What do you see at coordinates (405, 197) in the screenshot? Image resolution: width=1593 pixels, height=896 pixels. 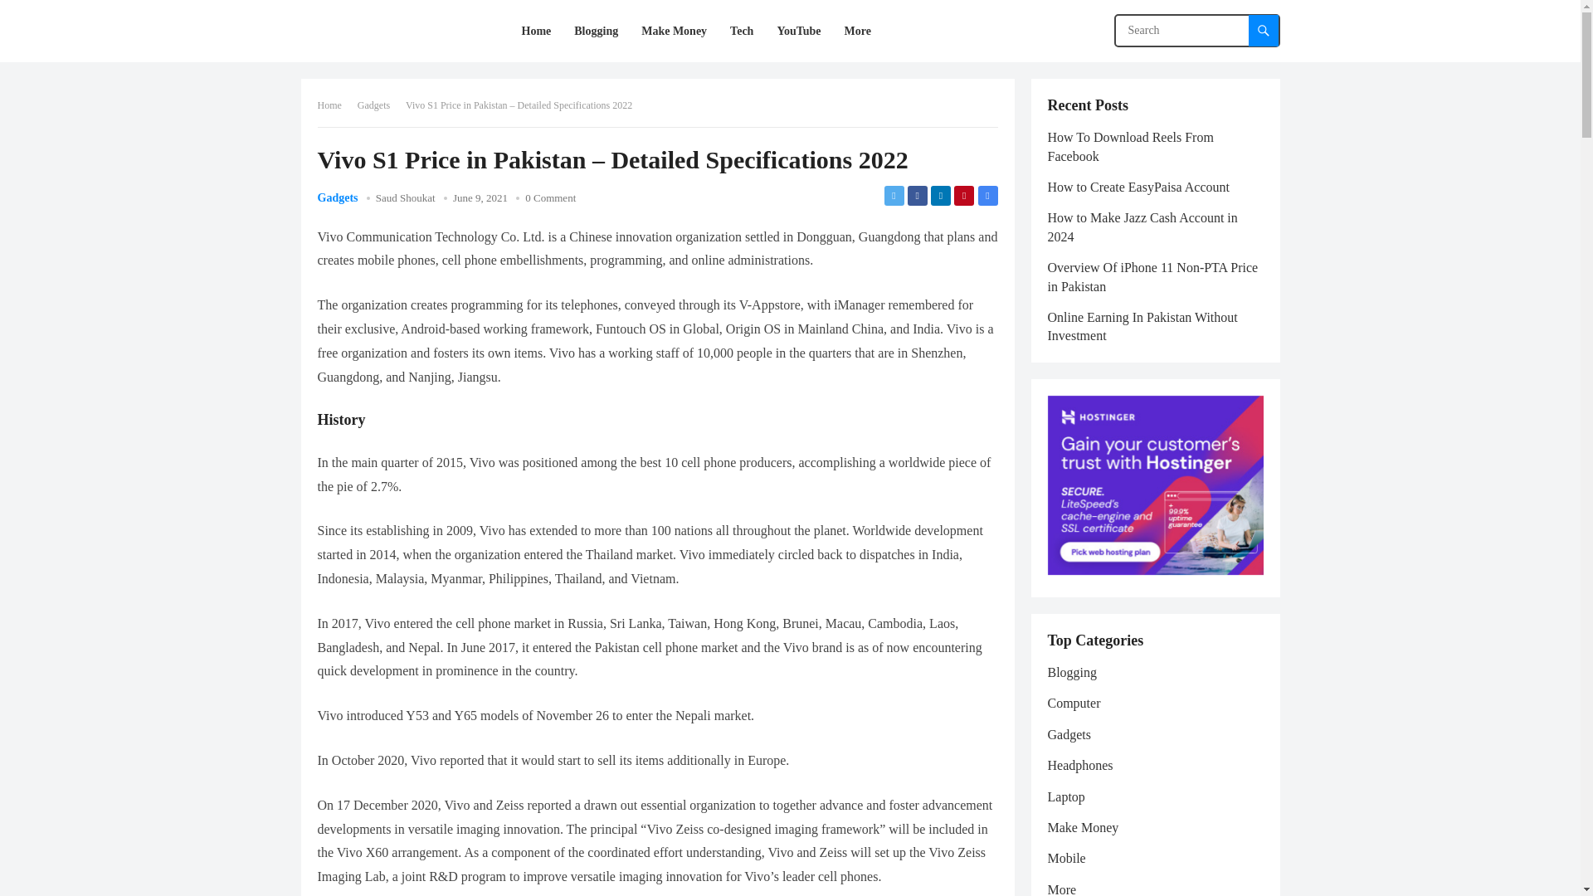 I see `Posts by Saud Shoukat` at bounding box center [405, 197].